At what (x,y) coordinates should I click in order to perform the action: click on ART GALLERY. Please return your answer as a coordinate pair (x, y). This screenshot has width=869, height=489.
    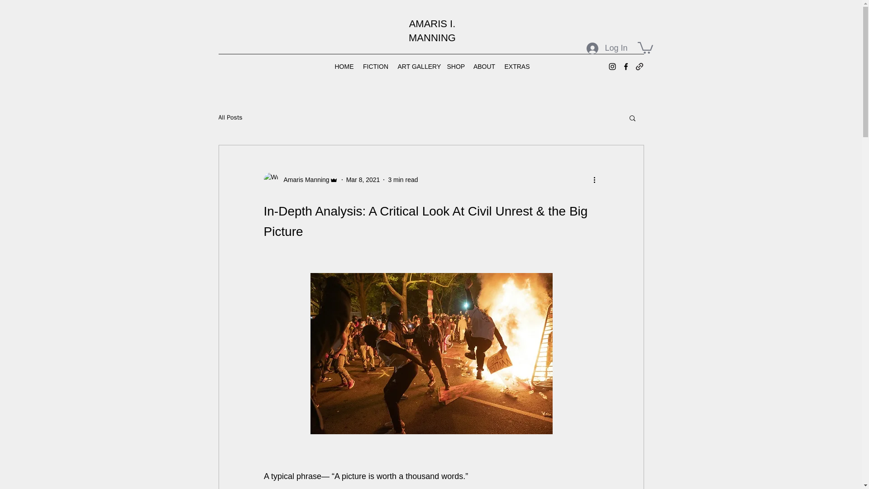
    Looking at the image, I should click on (417, 66).